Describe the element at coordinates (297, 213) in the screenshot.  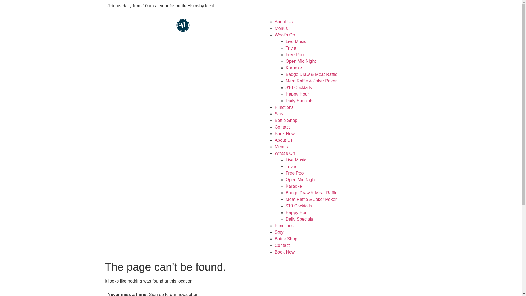
I see `Happy Hour` at that location.